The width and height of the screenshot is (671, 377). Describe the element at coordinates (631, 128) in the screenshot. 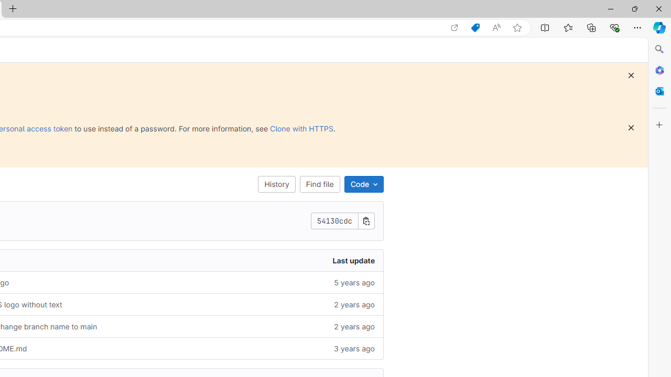

I see `Dismiss` at that location.